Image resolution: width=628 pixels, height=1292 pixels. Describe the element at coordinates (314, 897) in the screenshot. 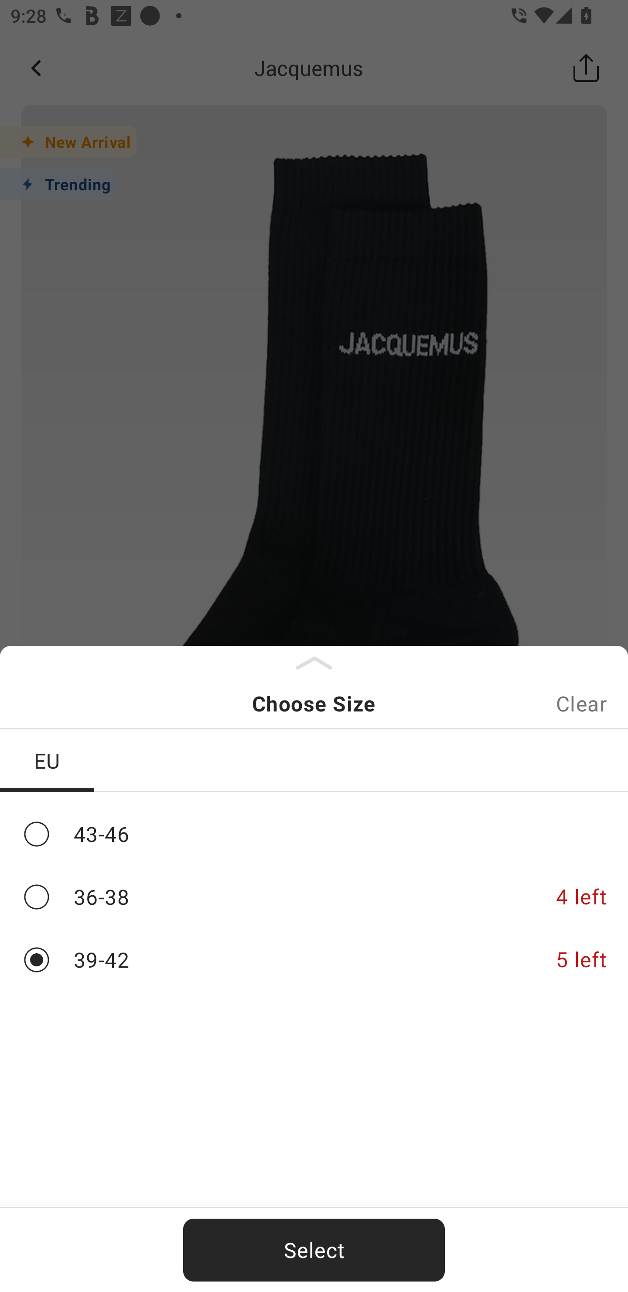

I see `36-38 4 left` at that location.